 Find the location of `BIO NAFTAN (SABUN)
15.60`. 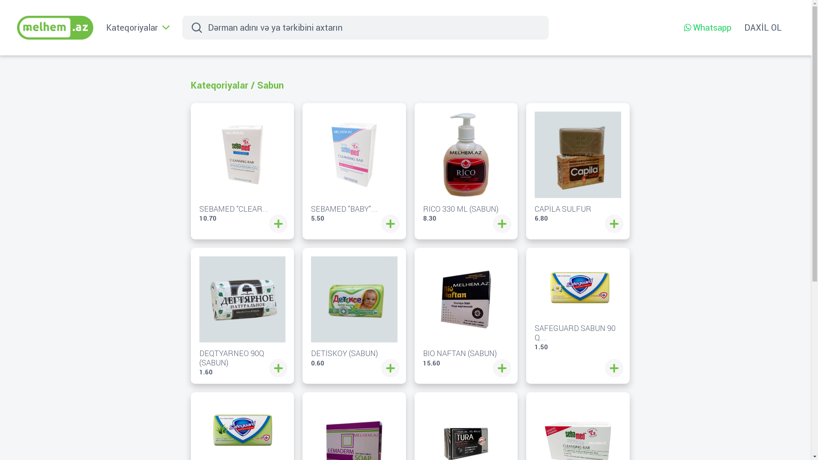

BIO NAFTAN (SABUN)
15.60 is located at coordinates (466, 312).